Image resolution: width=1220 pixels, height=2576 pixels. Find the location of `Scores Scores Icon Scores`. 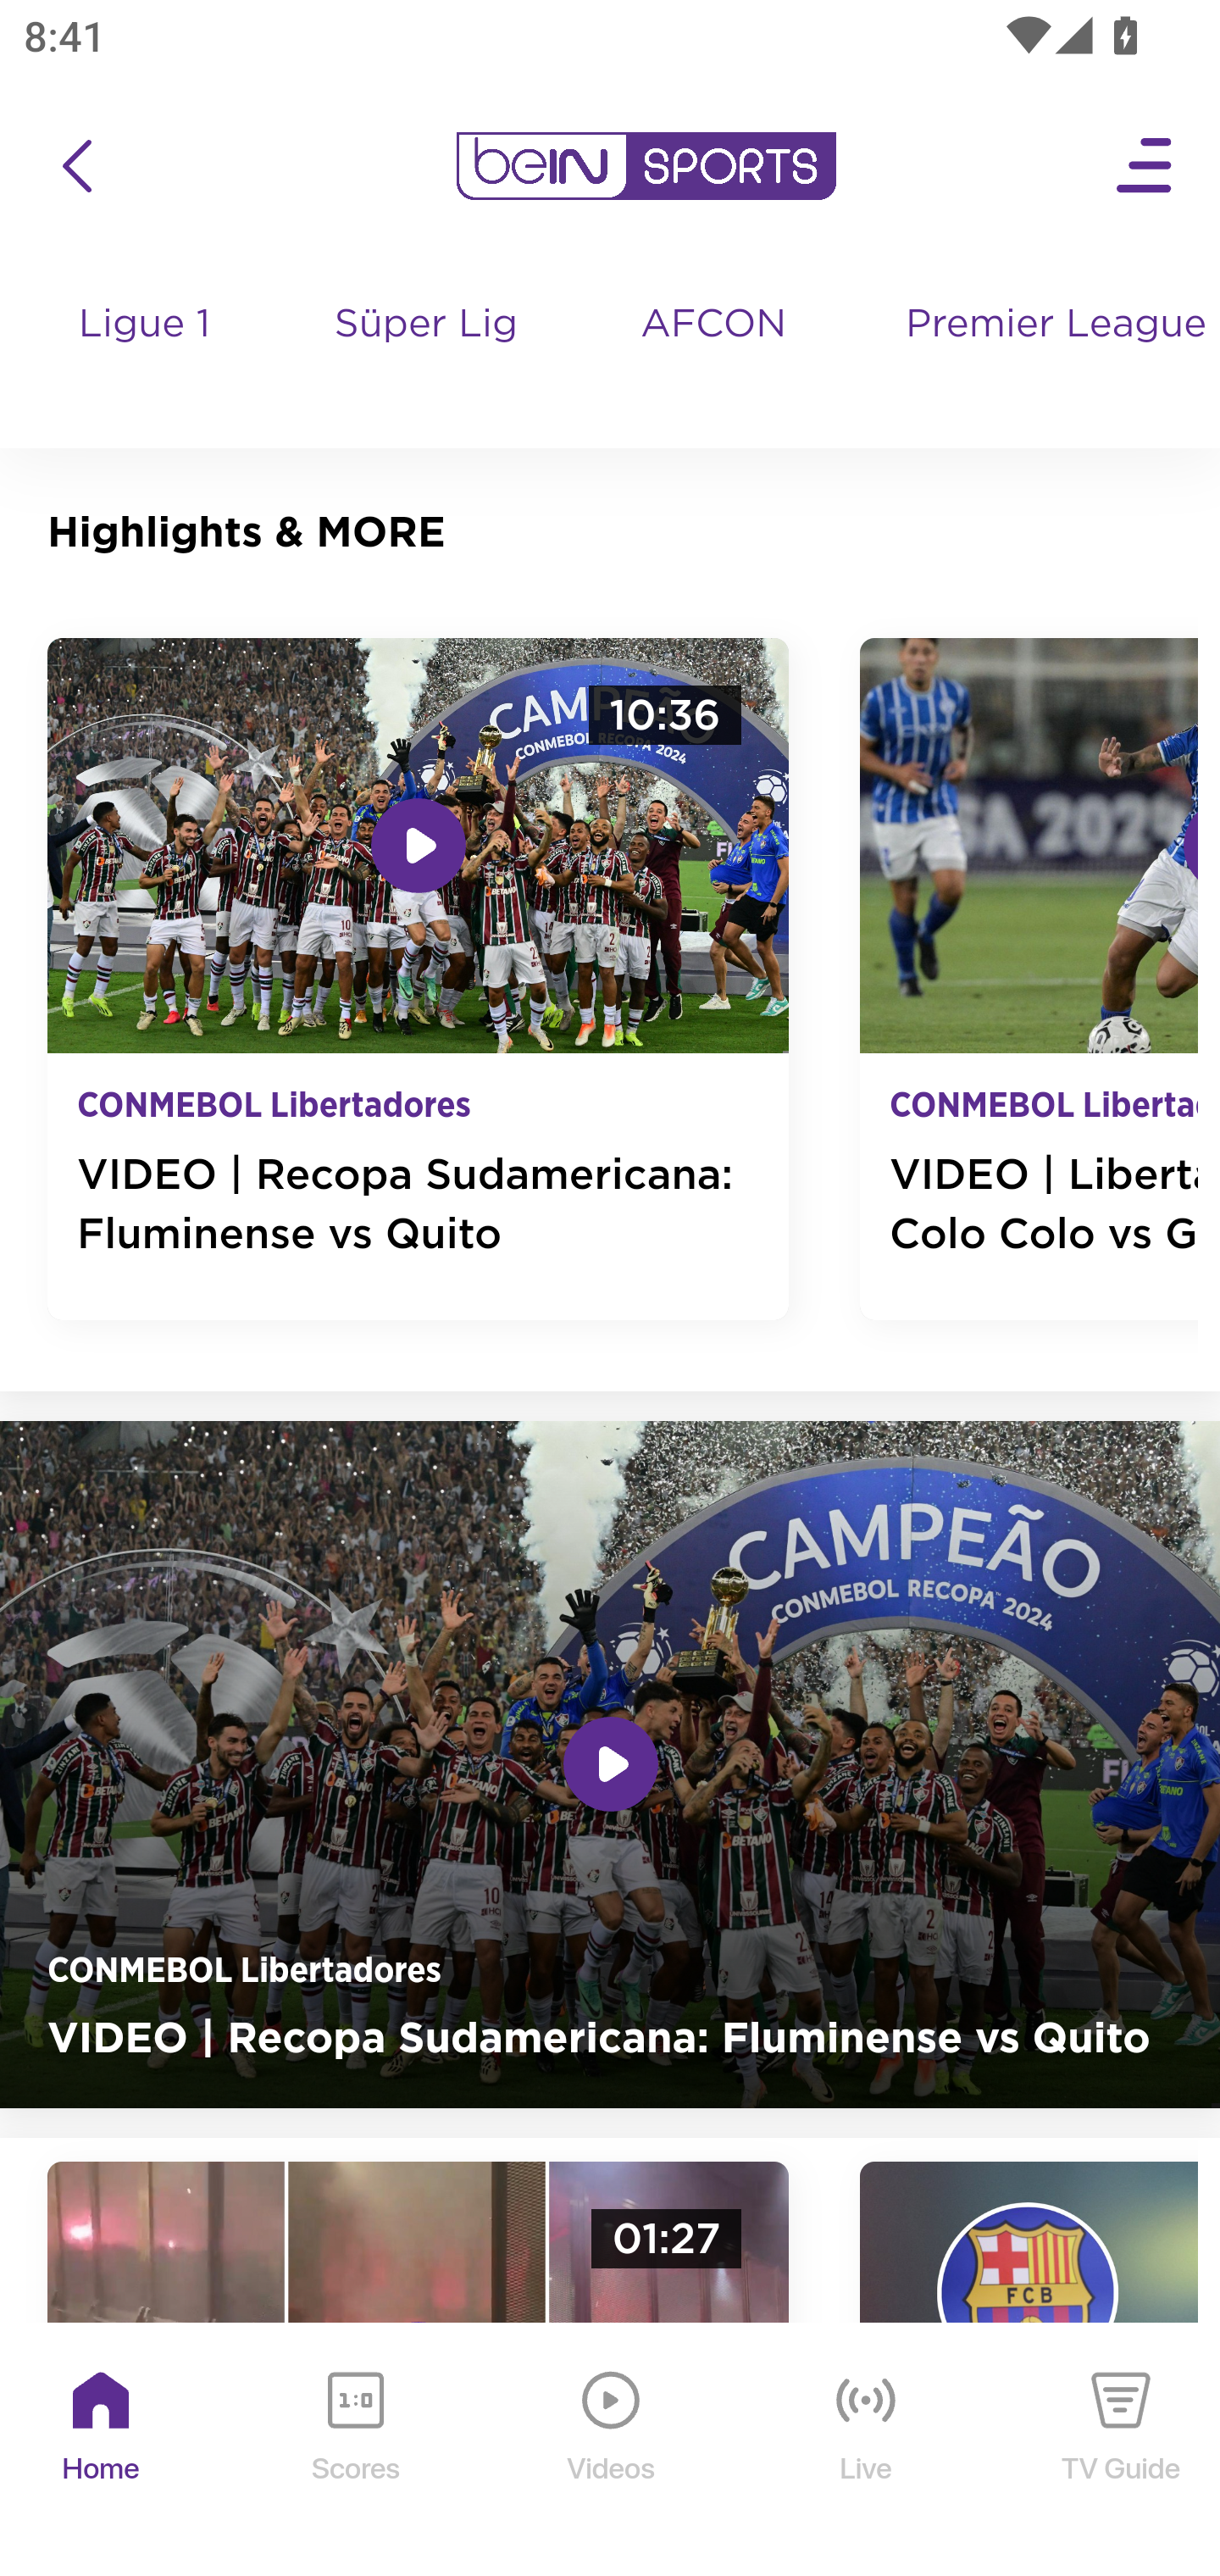

Scores Scores Icon Scores is located at coordinates (355, 2451).